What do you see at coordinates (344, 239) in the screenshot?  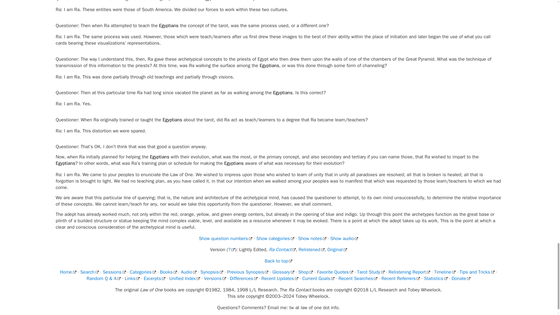 I see `Show audio` at bounding box center [344, 239].